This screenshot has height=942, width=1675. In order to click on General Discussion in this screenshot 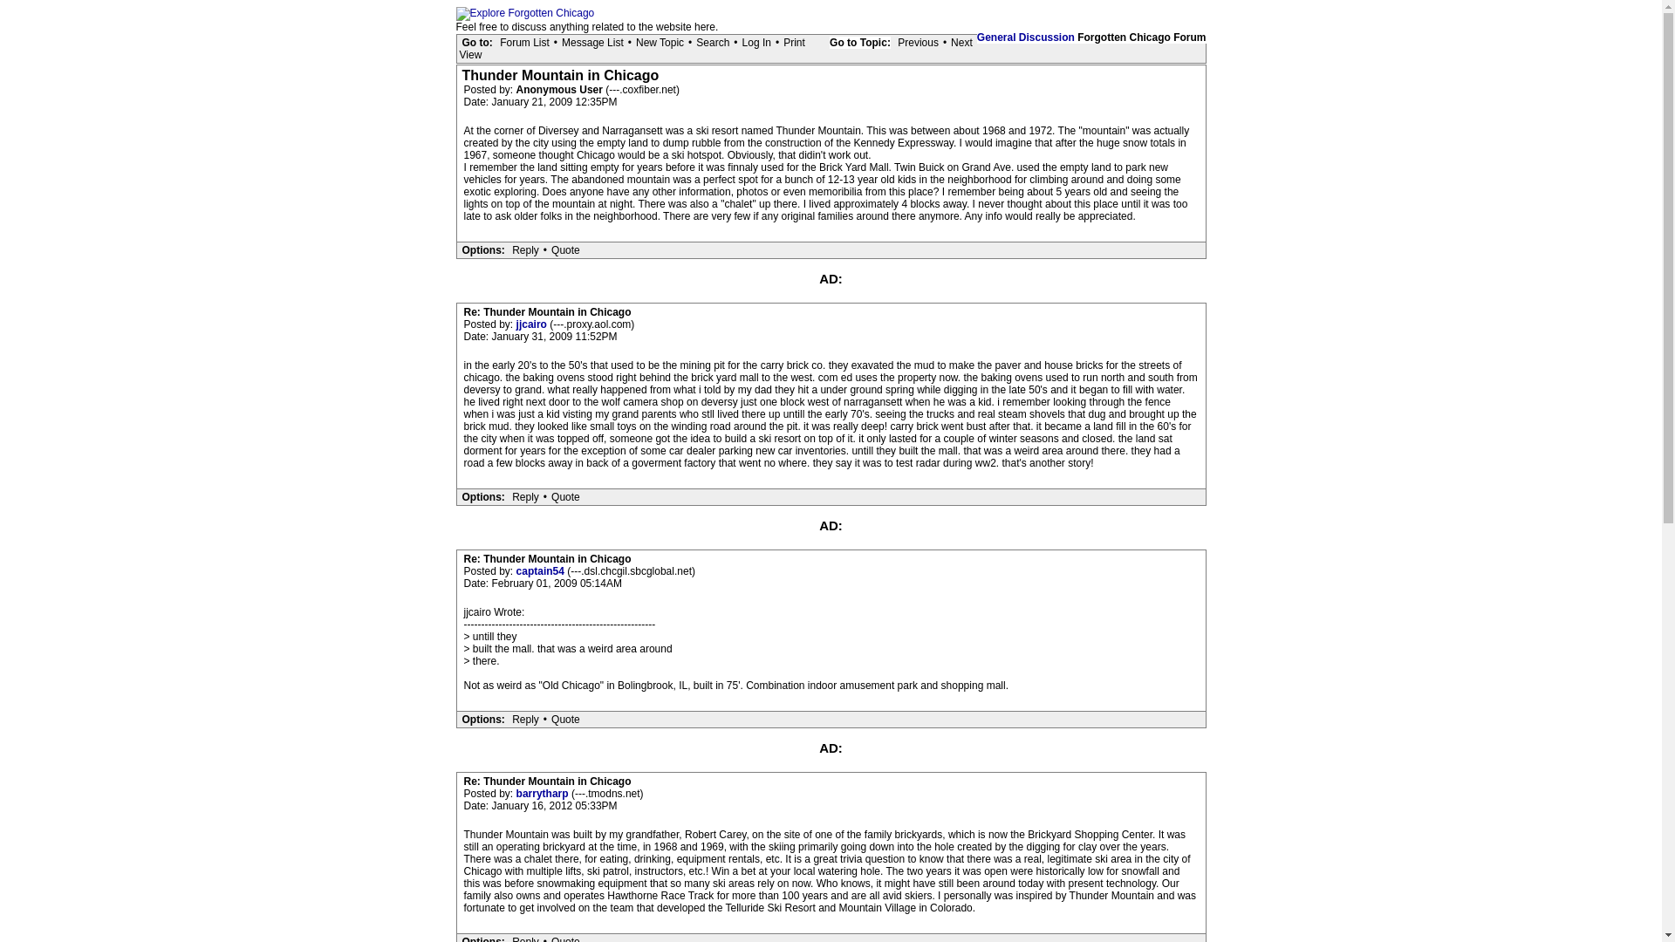, I will do `click(1026, 37)`.